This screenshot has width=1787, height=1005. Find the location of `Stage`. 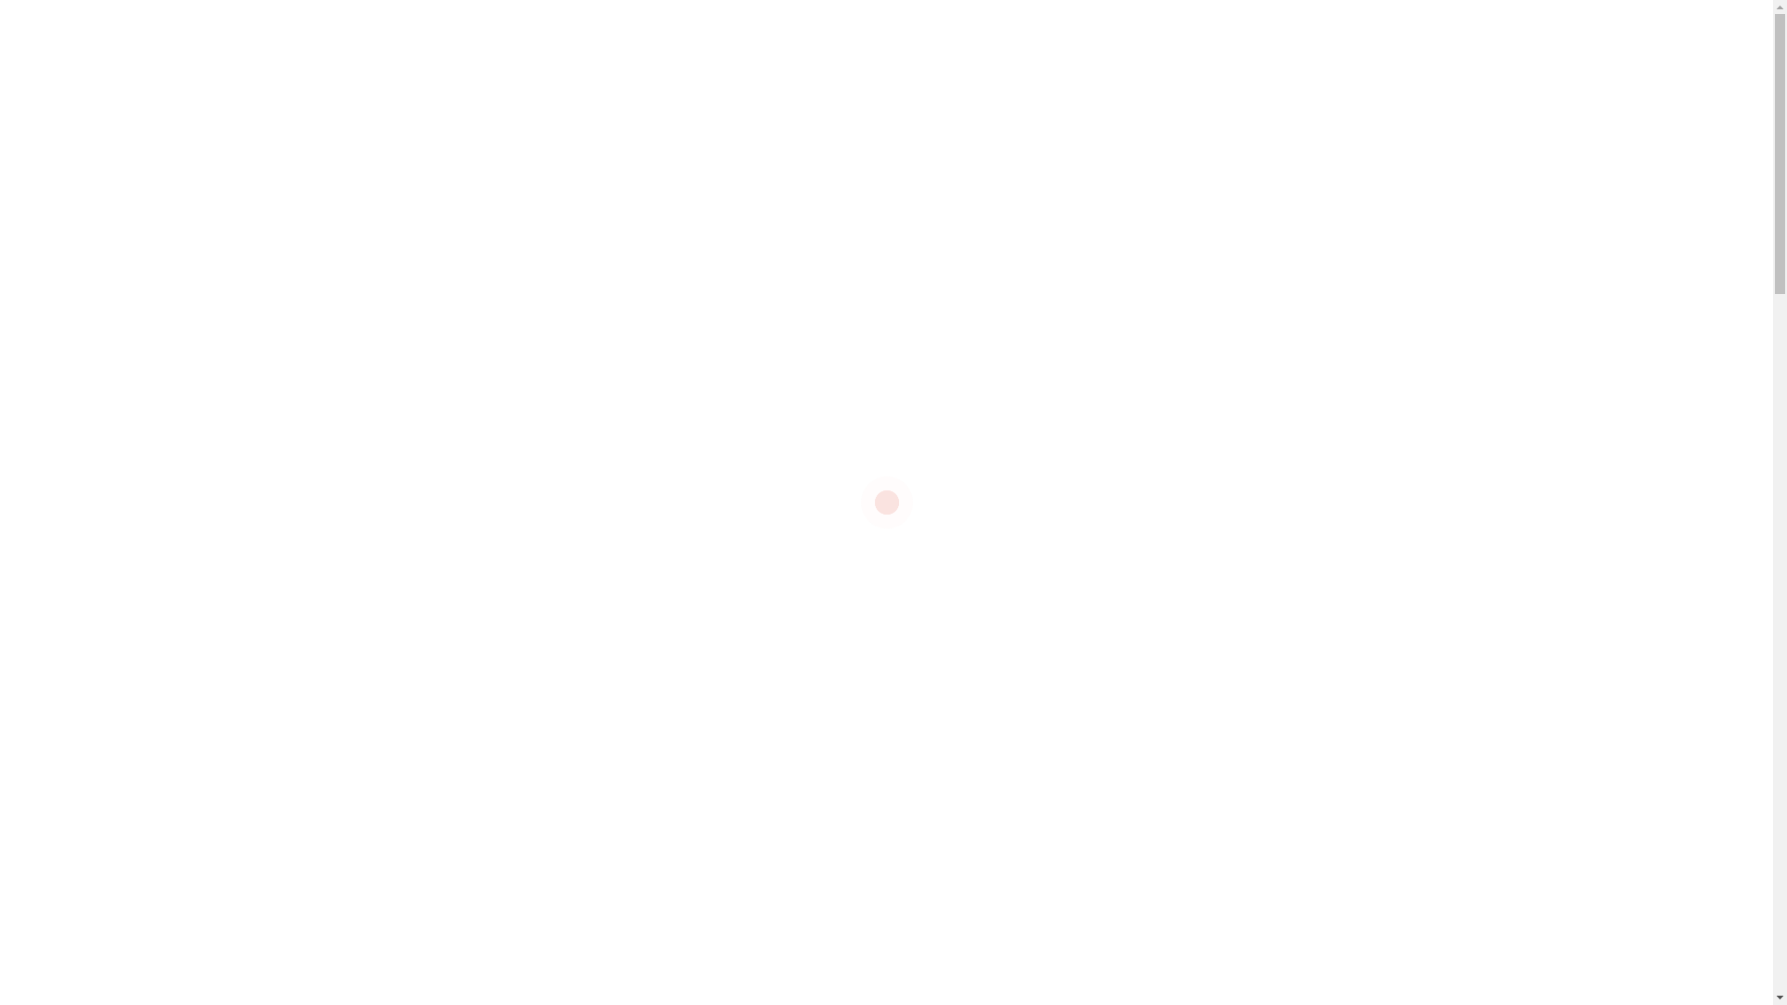

Stage is located at coordinates (1178, 778).